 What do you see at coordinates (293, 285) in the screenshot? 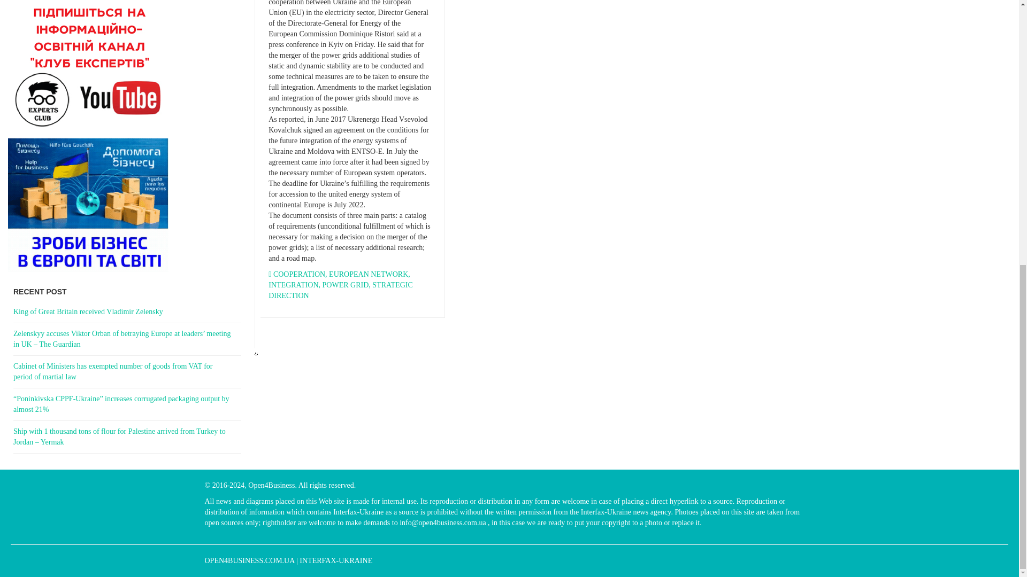
I see `INTEGRATION` at bounding box center [293, 285].